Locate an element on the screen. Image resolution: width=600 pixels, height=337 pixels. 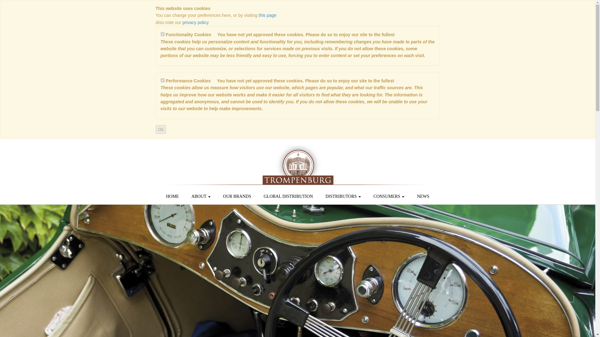
HOME is located at coordinates (172, 196).